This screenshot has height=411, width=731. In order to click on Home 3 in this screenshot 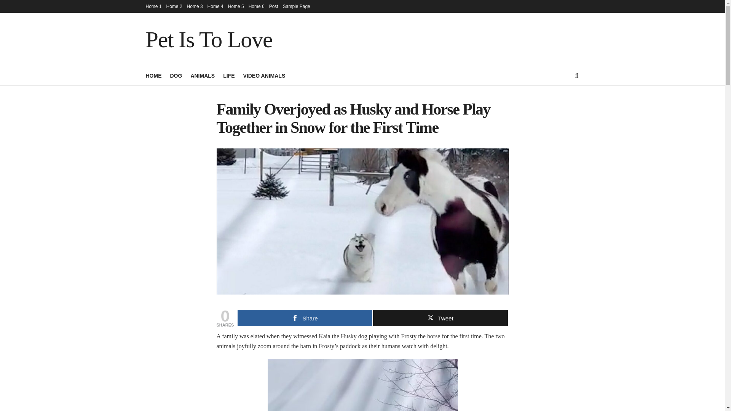, I will do `click(195, 6)`.